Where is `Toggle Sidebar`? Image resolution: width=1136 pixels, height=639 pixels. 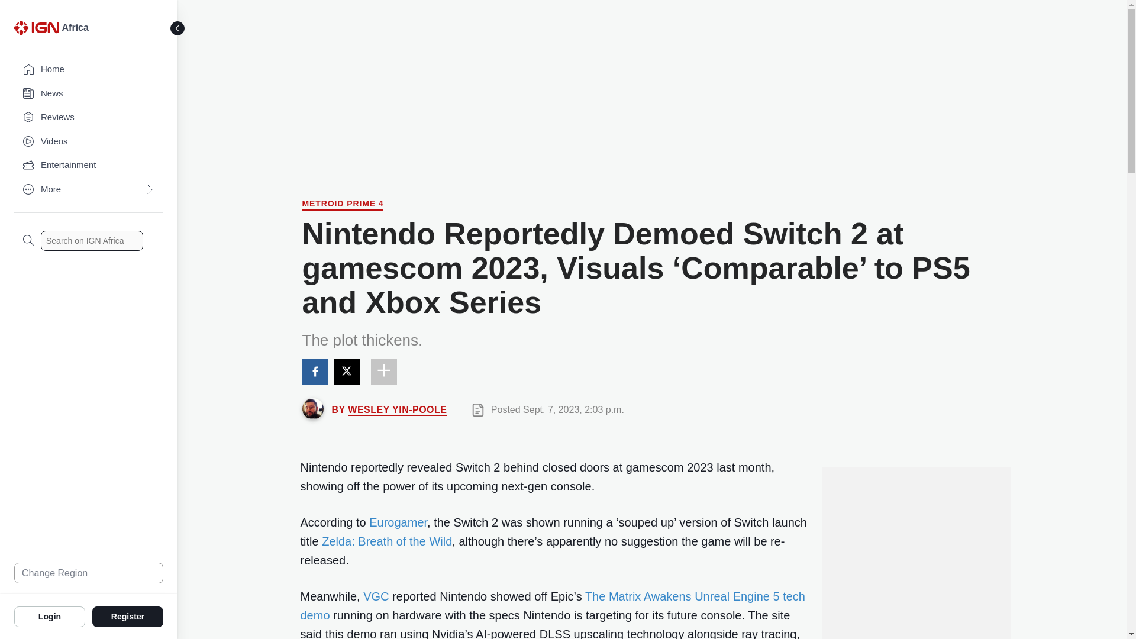
Toggle Sidebar is located at coordinates (177, 28).